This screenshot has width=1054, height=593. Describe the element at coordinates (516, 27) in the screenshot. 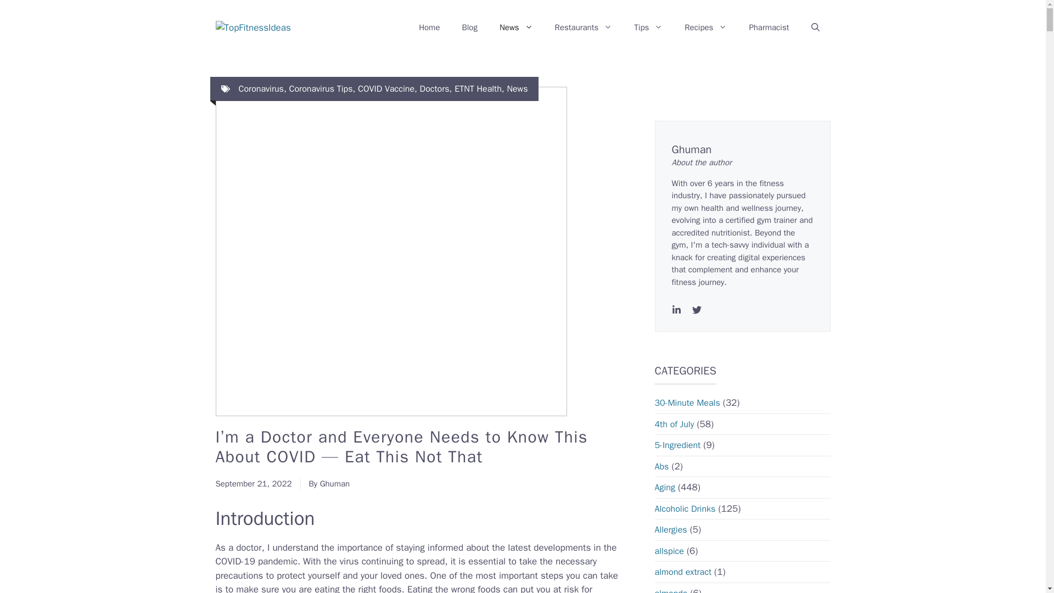

I see `News` at that location.